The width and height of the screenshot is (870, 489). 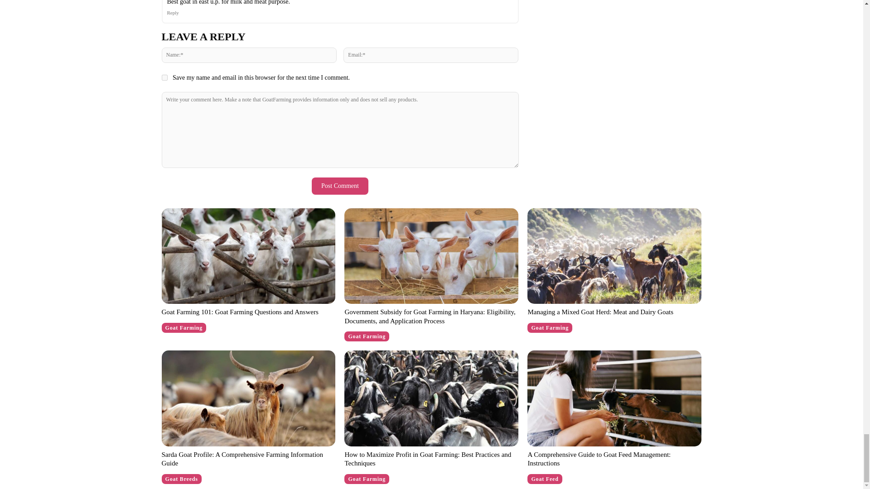 What do you see at coordinates (340, 186) in the screenshot?
I see `Post Comment` at bounding box center [340, 186].